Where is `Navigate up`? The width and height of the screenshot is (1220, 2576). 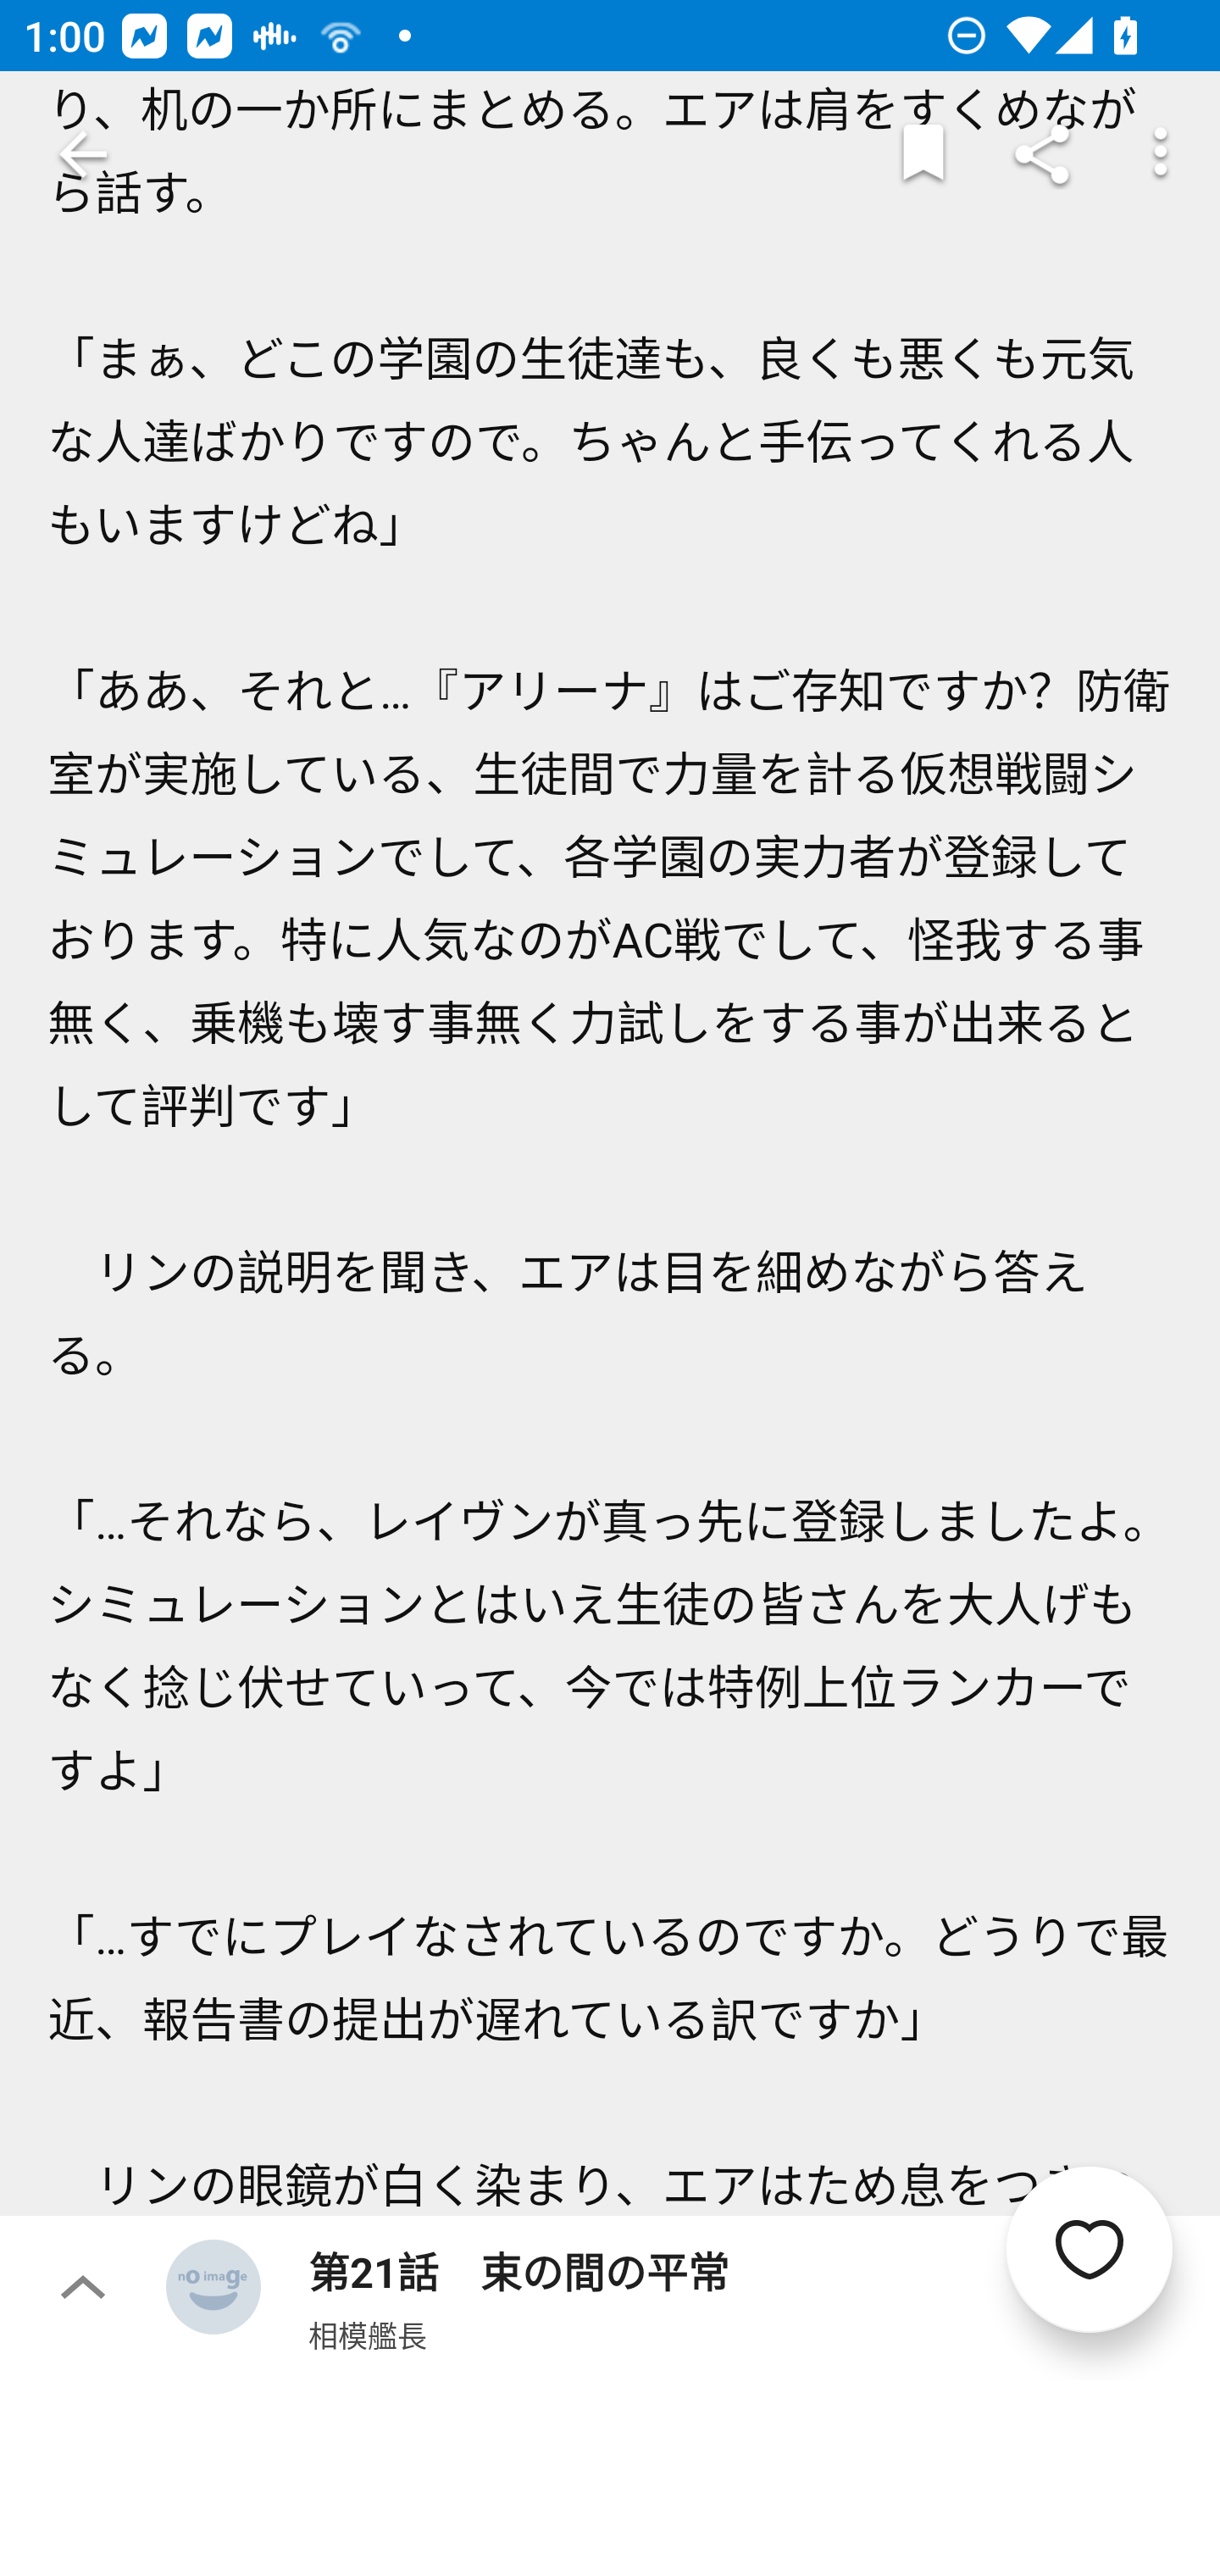
Navigate up is located at coordinates (83, 154).